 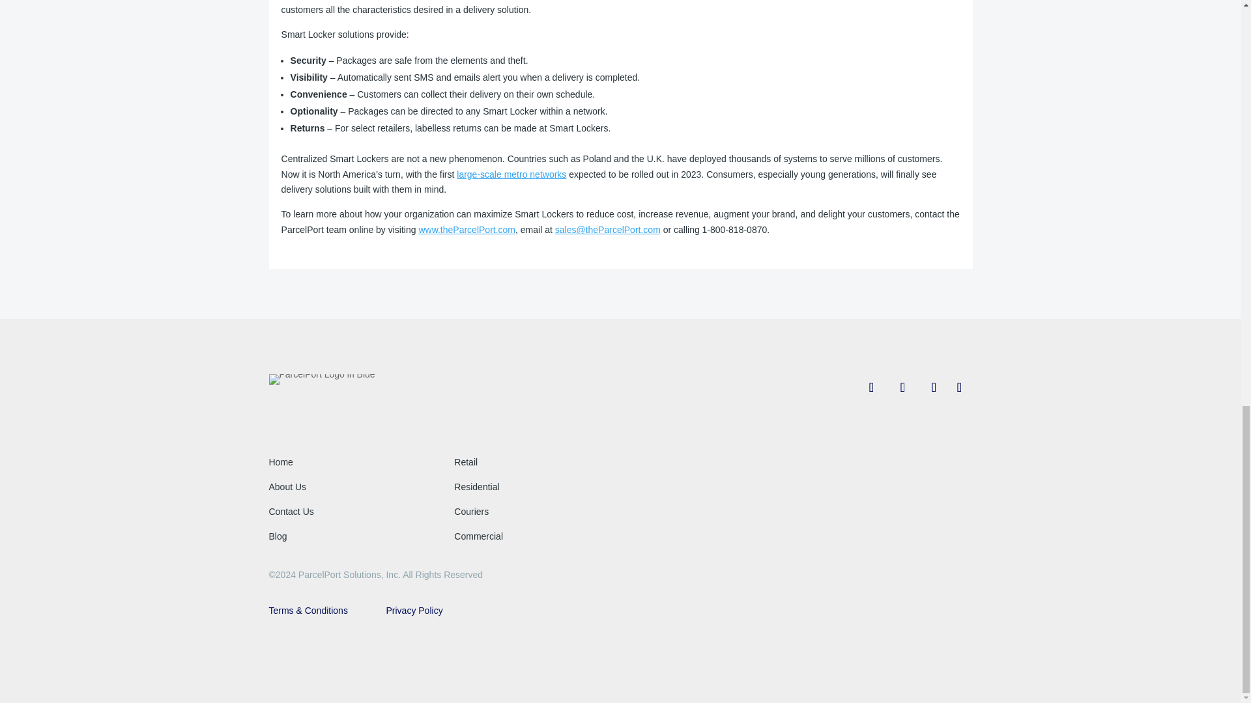 I want to click on Retail, so click(x=465, y=462).